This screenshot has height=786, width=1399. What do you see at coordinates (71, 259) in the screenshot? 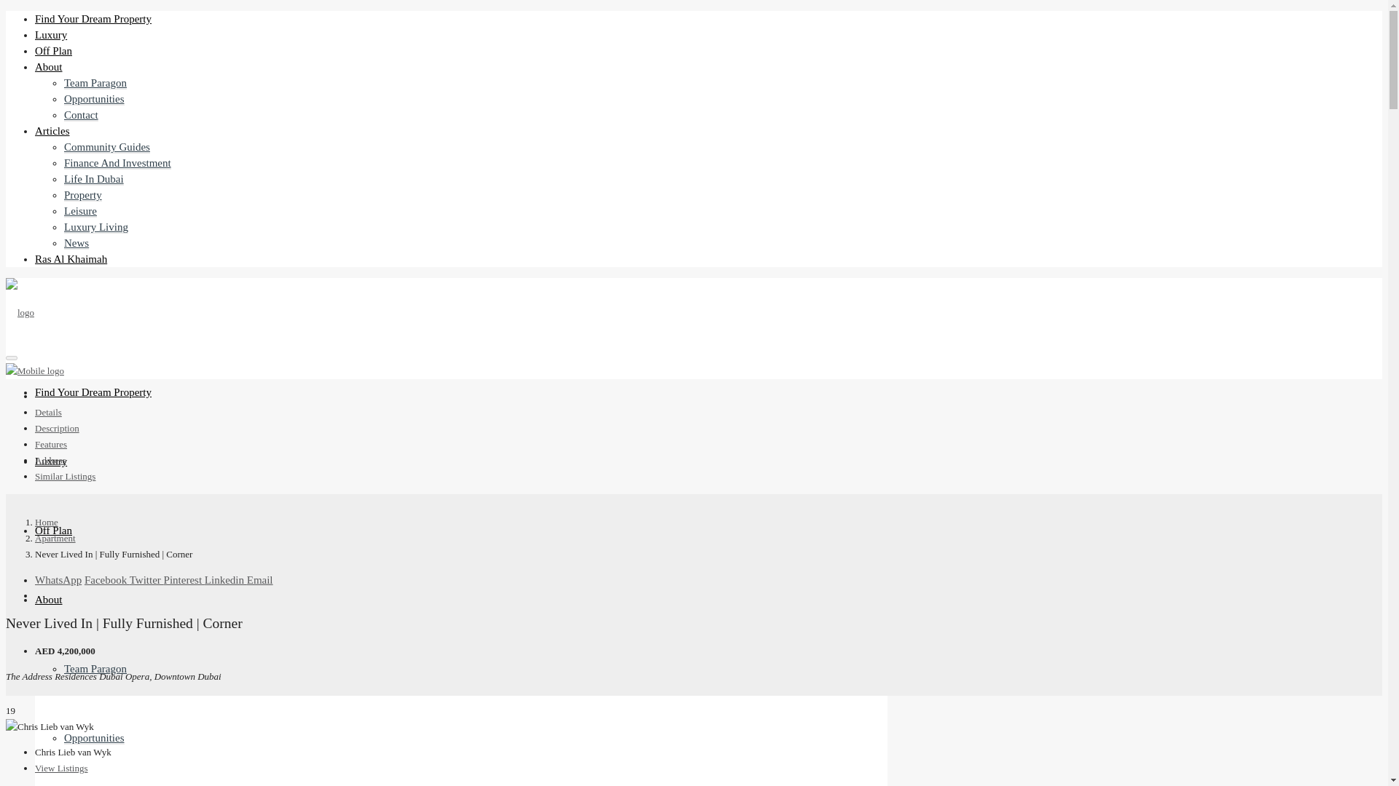
I see `Ras Al Khaimah` at bounding box center [71, 259].